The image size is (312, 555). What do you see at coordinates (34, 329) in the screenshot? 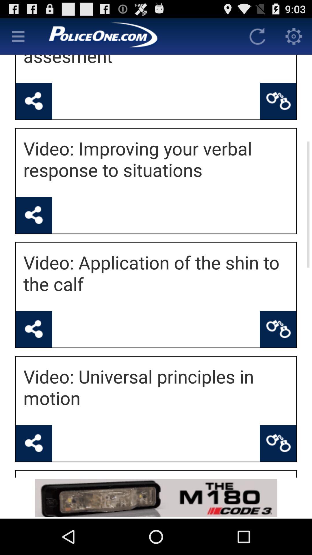
I see `play the video` at bounding box center [34, 329].